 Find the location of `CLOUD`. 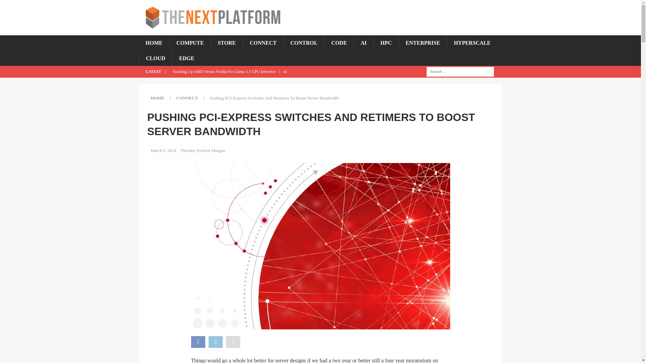

CLOUD is located at coordinates (155, 58).